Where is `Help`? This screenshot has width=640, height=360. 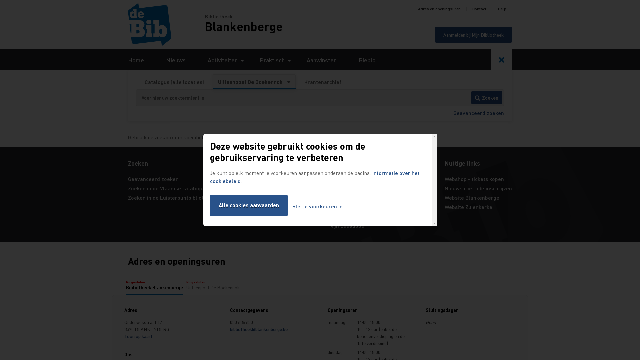
Help is located at coordinates (502, 9).